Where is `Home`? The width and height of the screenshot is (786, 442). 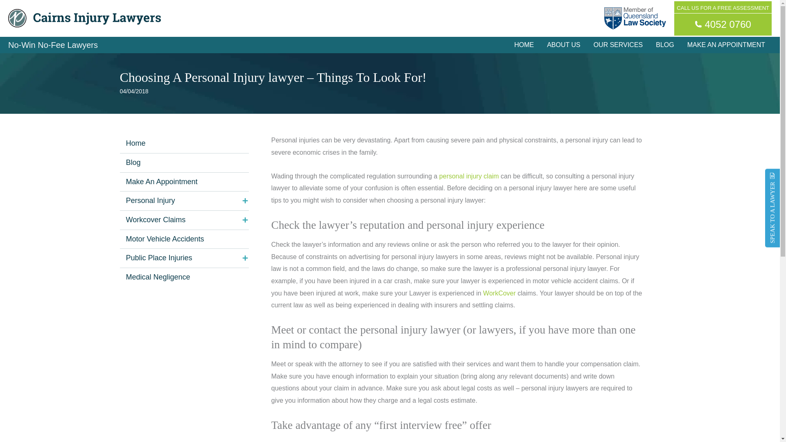 Home is located at coordinates (183, 143).